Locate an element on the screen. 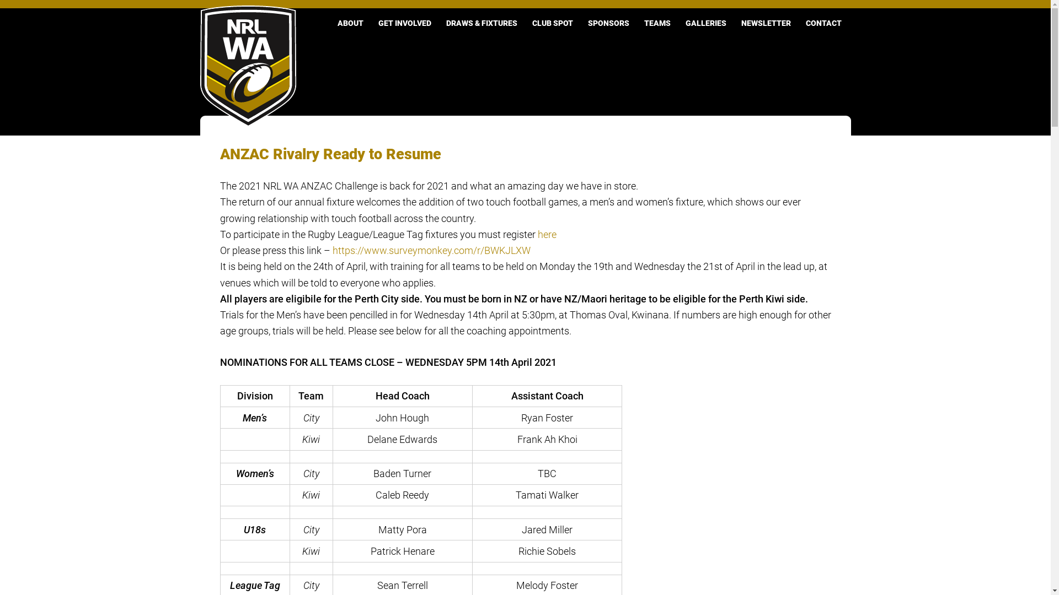 This screenshot has height=595, width=1059. here is located at coordinates (547, 235).